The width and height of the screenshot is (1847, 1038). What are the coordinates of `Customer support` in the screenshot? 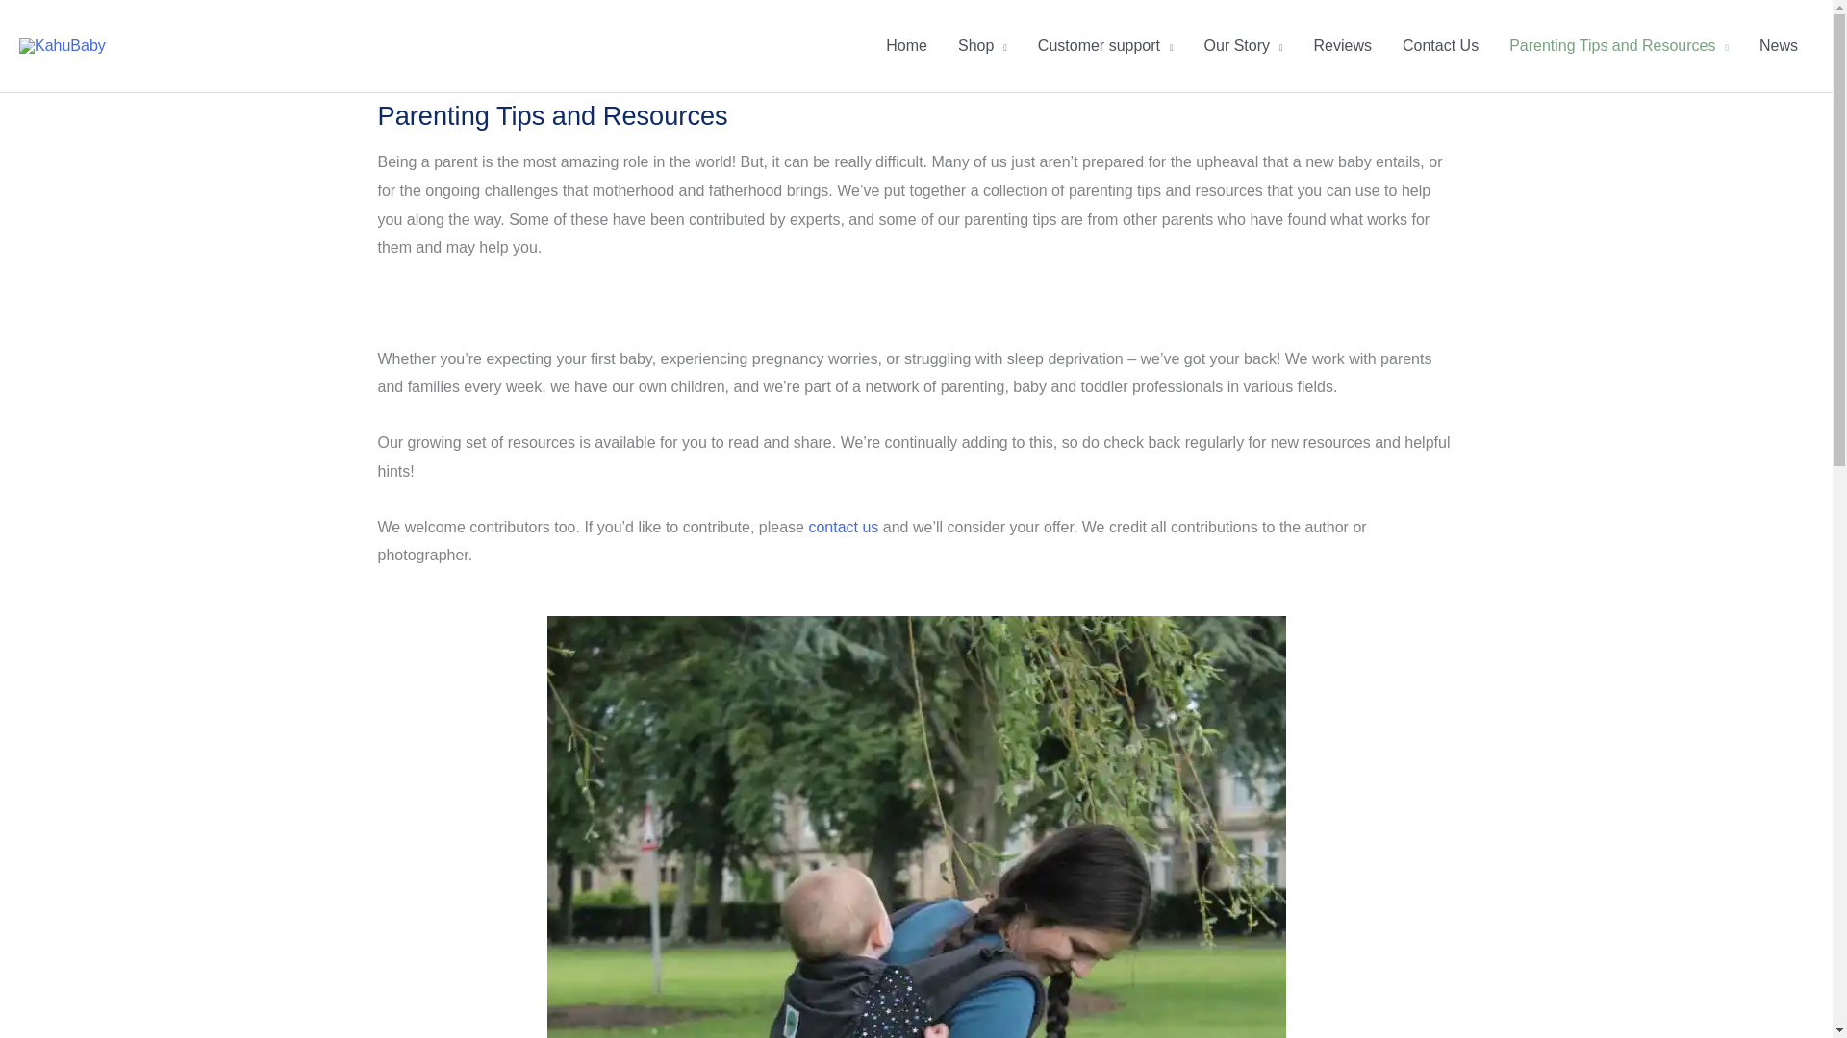 It's located at (1106, 46).